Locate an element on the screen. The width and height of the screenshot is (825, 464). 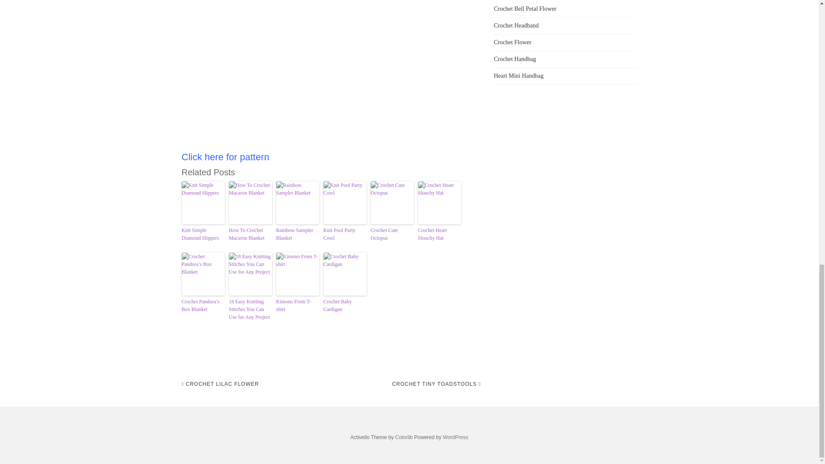
Crochet Cute Octopus is located at coordinates (392, 234).